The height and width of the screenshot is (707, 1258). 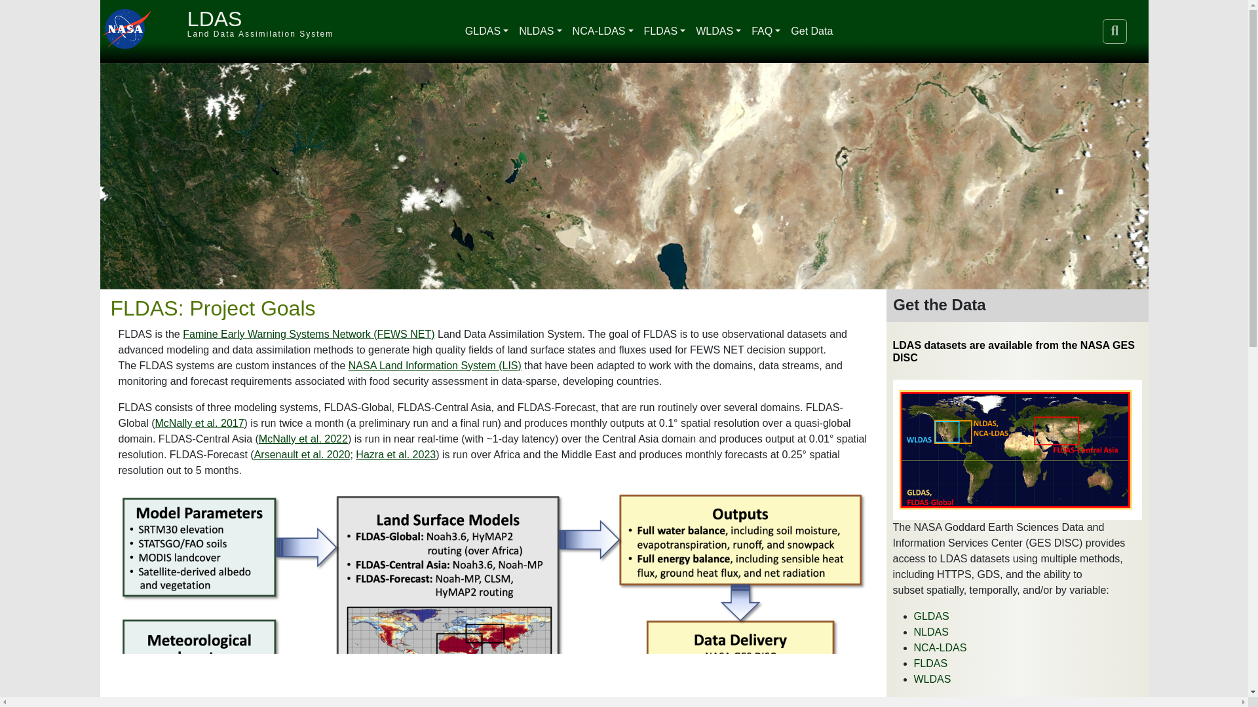 What do you see at coordinates (486, 31) in the screenshot?
I see `GLDAS` at bounding box center [486, 31].